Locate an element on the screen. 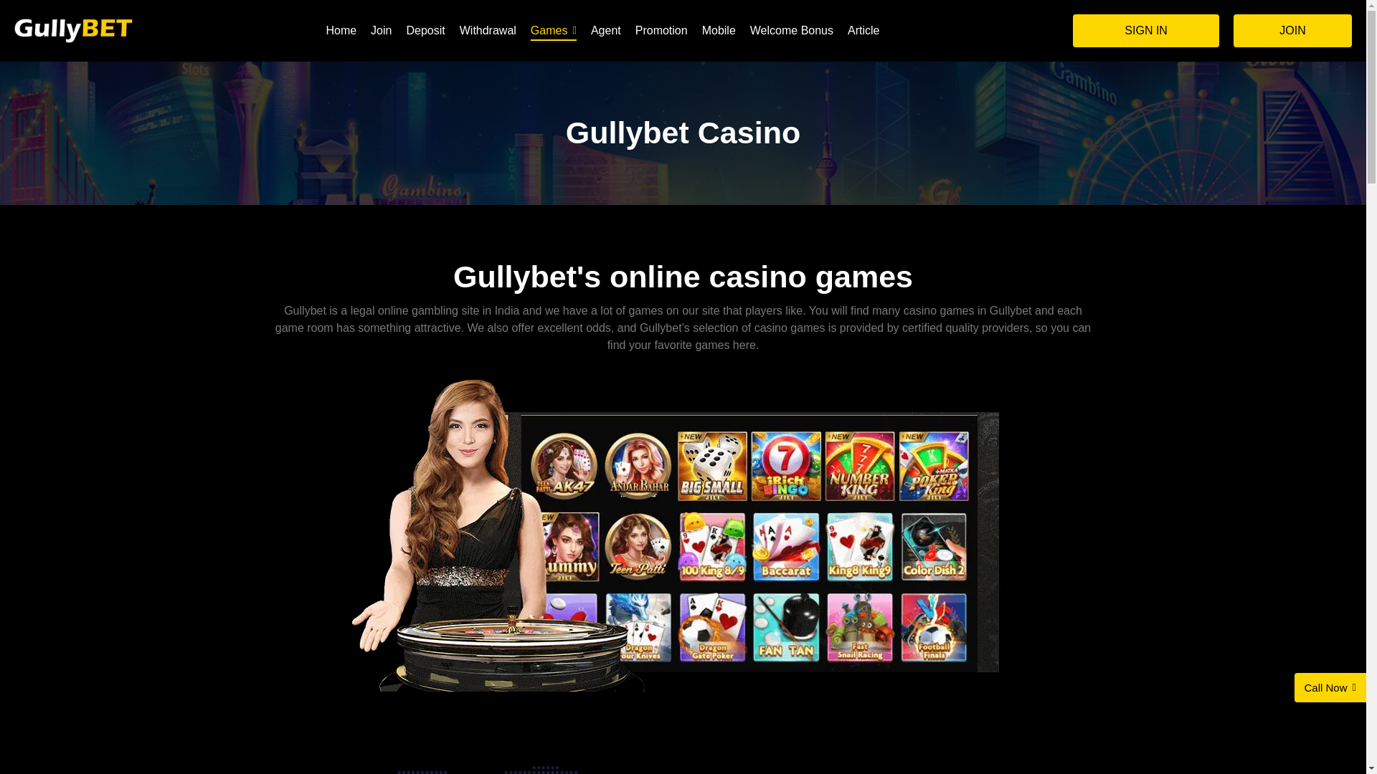 This screenshot has height=774, width=1377. Home is located at coordinates (341, 30).